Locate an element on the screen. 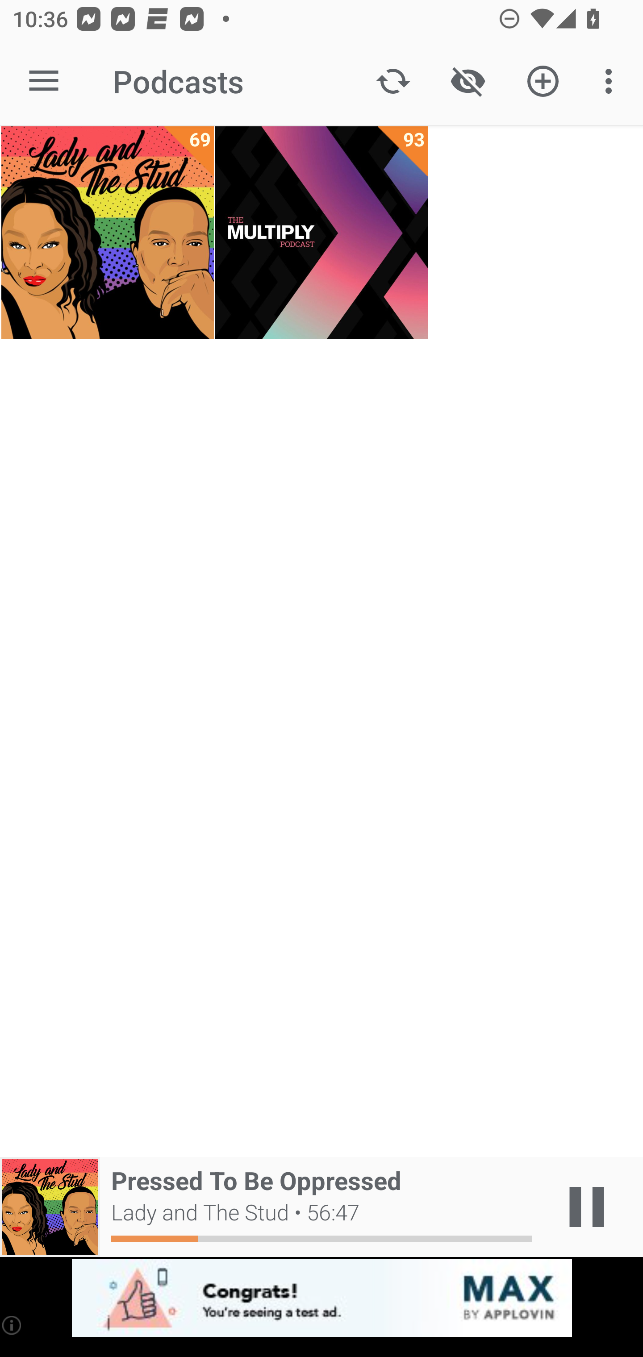 The width and height of the screenshot is (643, 1357). Add new Podcast is located at coordinates (543, 81).